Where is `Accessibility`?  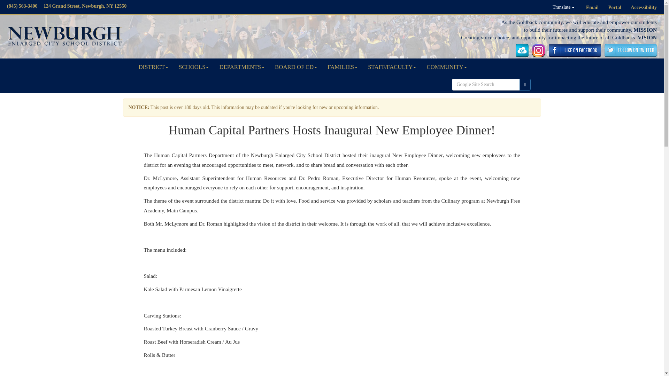 Accessibility is located at coordinates (644, 8).